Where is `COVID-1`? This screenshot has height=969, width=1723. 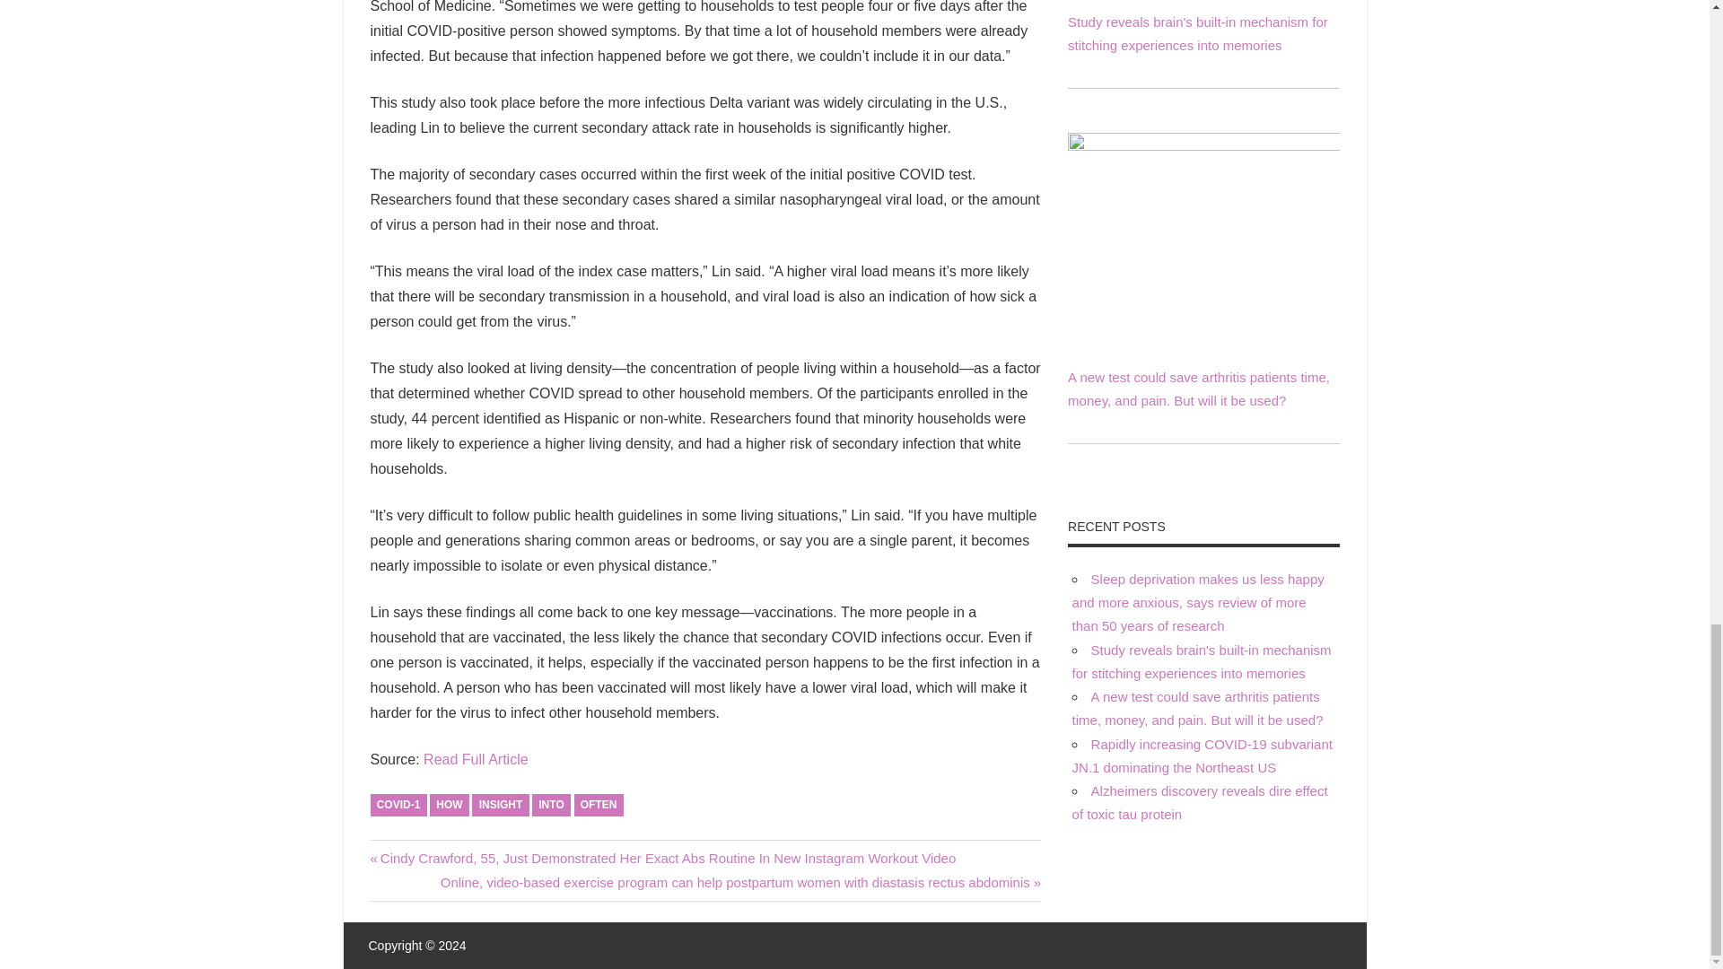
COVID-1 is located at coordinates (398, 805).